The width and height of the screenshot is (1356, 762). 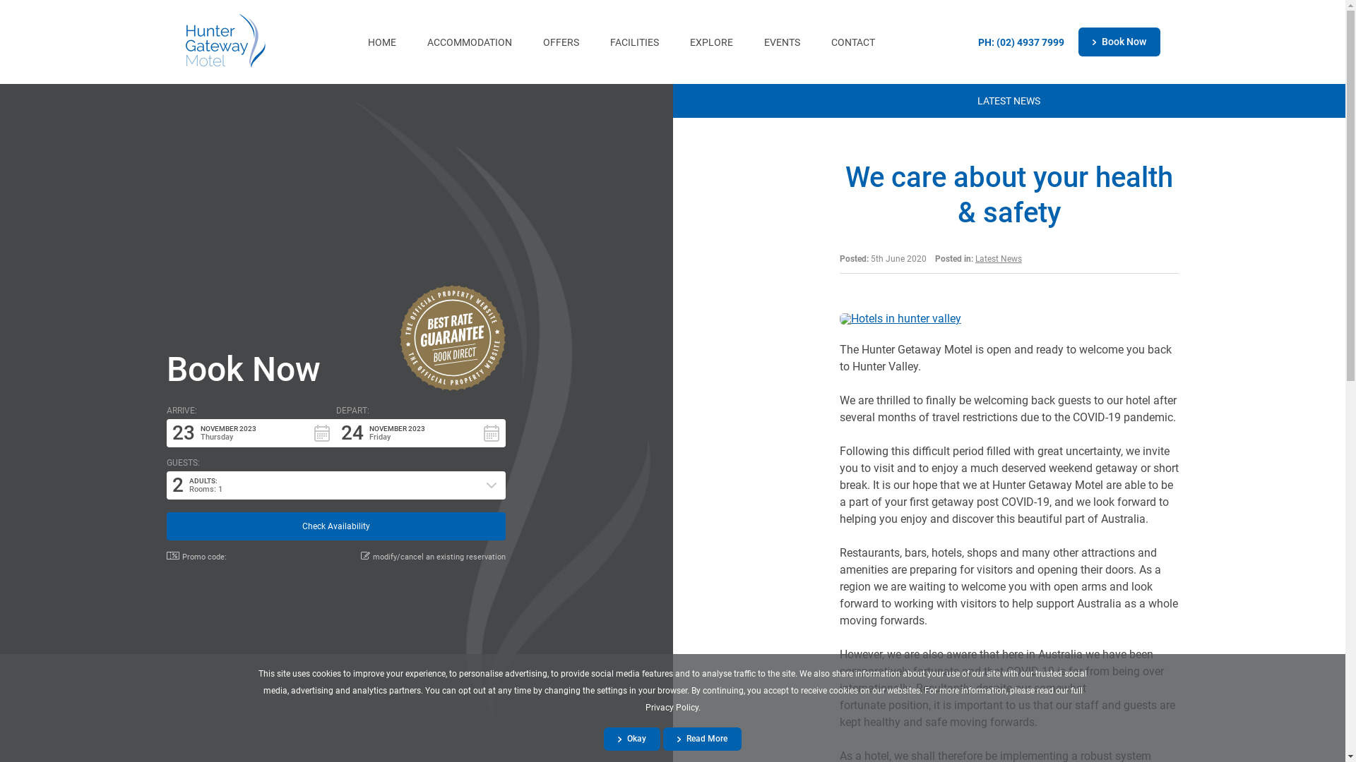 What do you see at coordinates (634, 42) in the screenshot?
I see `FACILITIES` at bounding box center [634, 42].